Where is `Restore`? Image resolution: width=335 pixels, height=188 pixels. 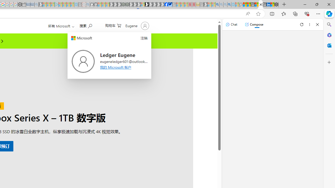
Restore is located at coordinates (317, 4).